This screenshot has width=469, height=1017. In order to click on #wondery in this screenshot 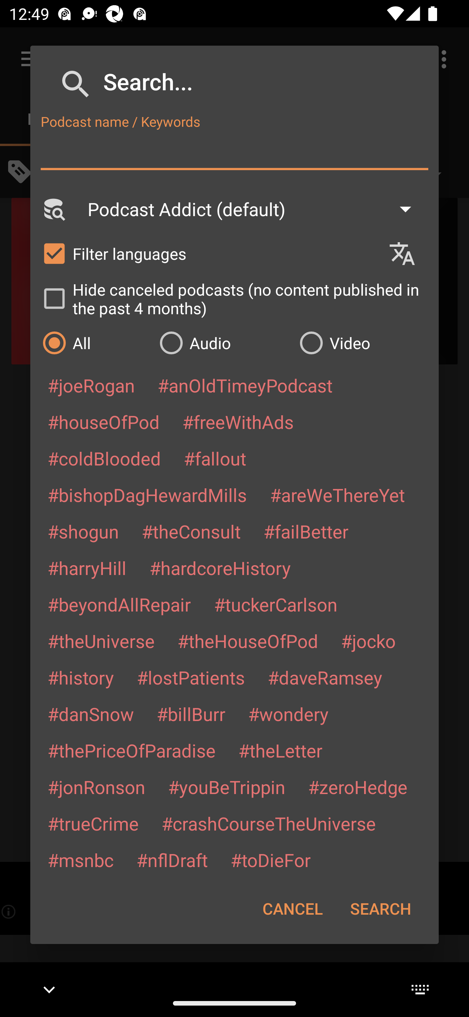, I will do `click(288, 714)`.